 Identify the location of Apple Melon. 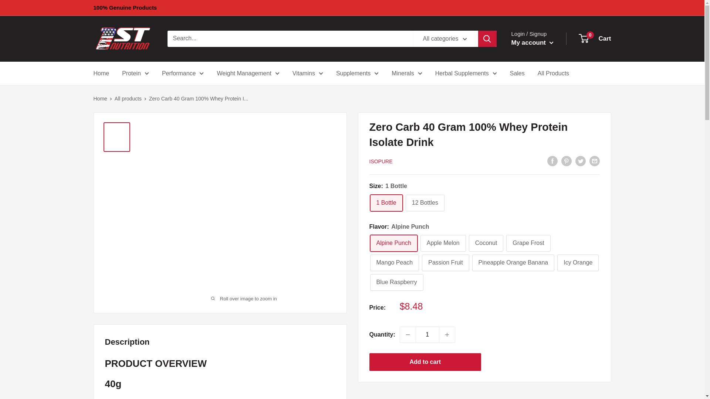
(443, 243).